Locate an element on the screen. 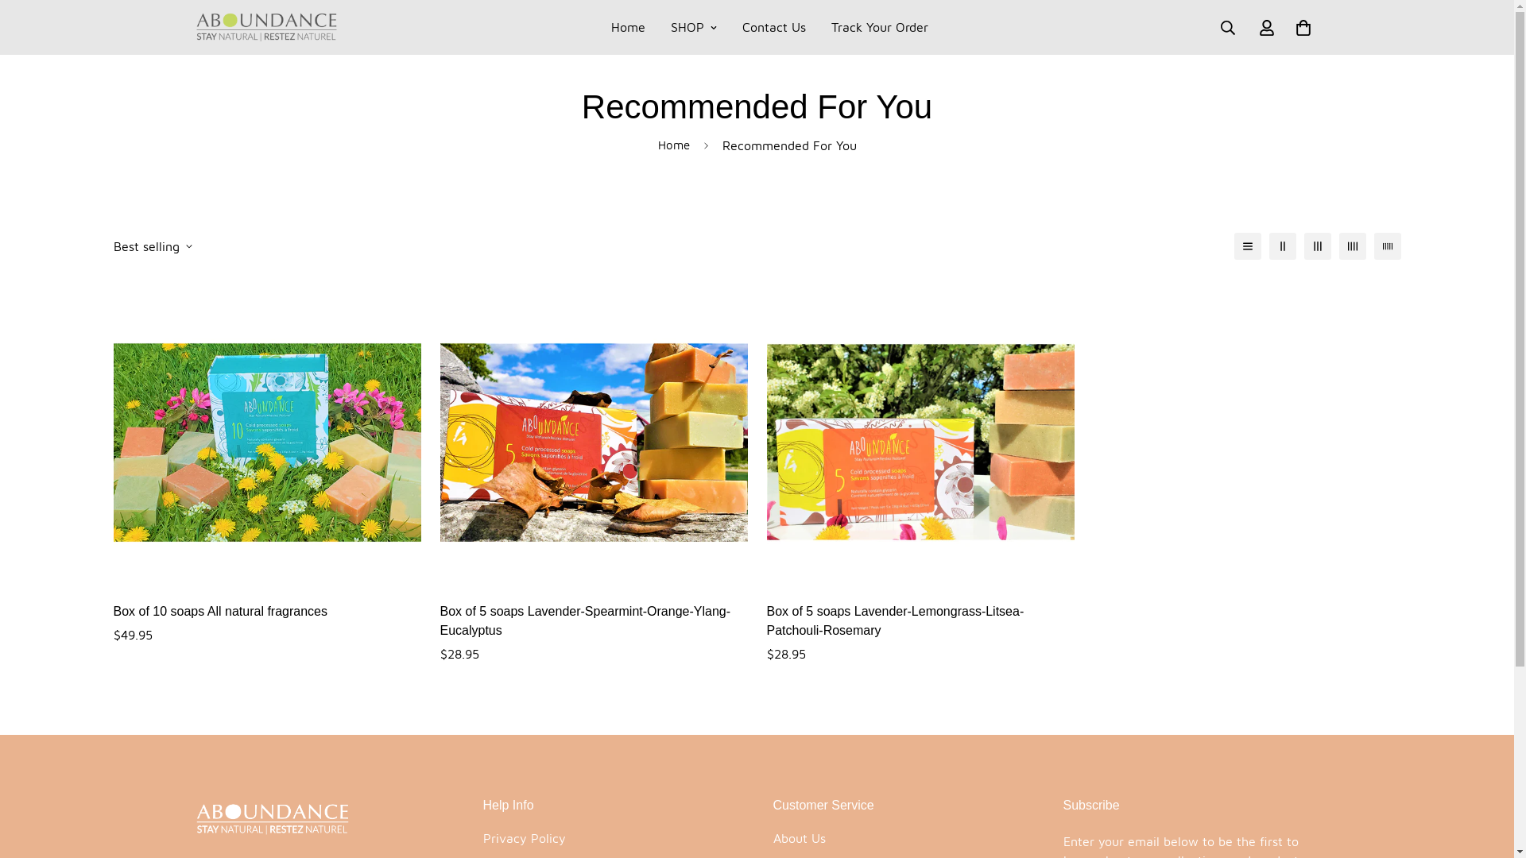 The image size is (1526, 858). Home is located at coordinates (674, 146).